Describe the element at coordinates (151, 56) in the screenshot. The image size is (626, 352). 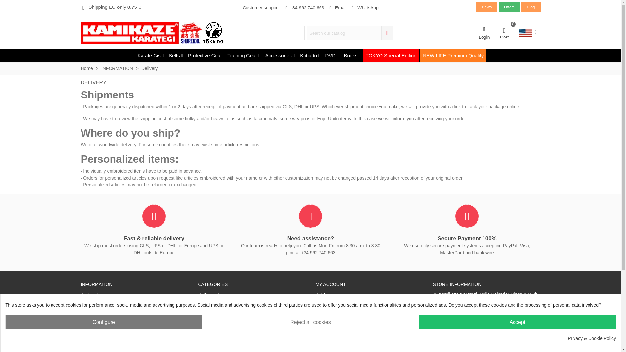
I see `Karate Gis` at that location.